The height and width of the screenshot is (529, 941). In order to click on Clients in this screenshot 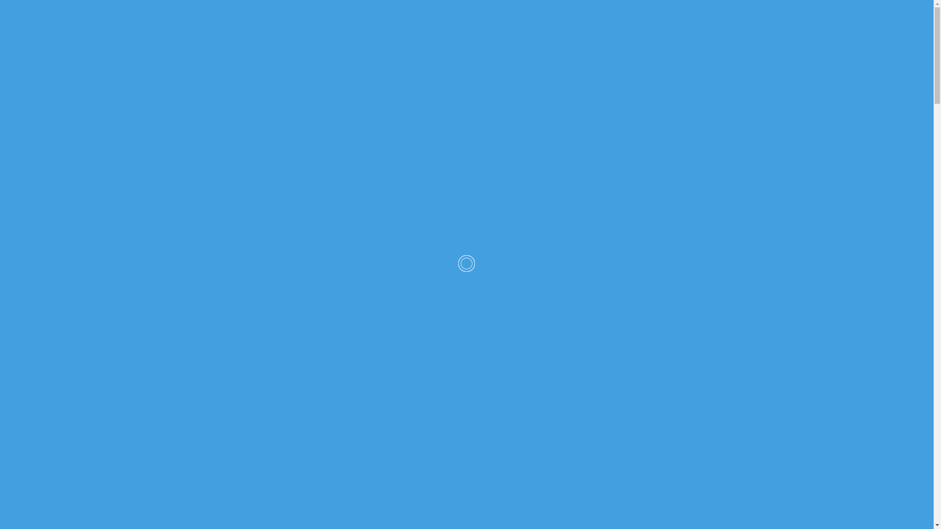, I will do `click(649, 19)`.